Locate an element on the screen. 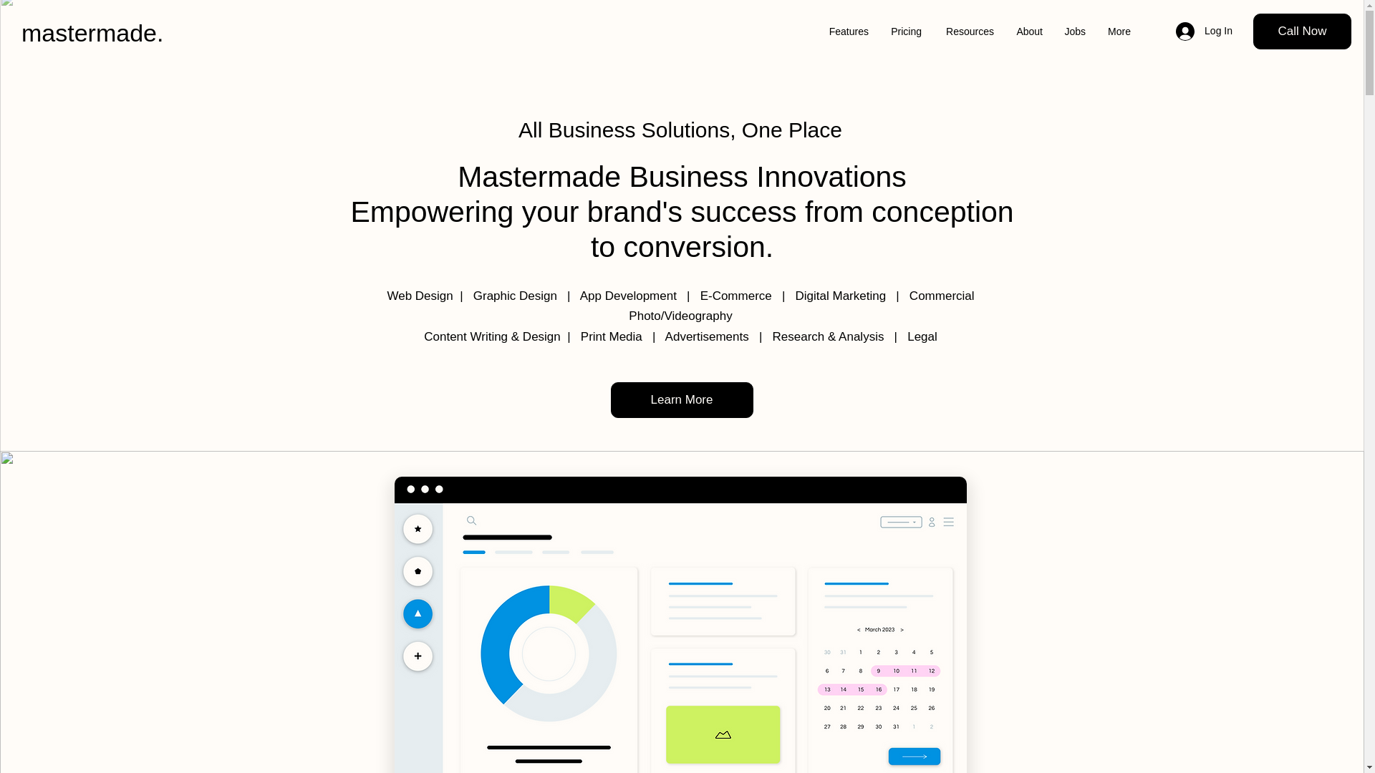  Resources is located at coordinates (968, 31).